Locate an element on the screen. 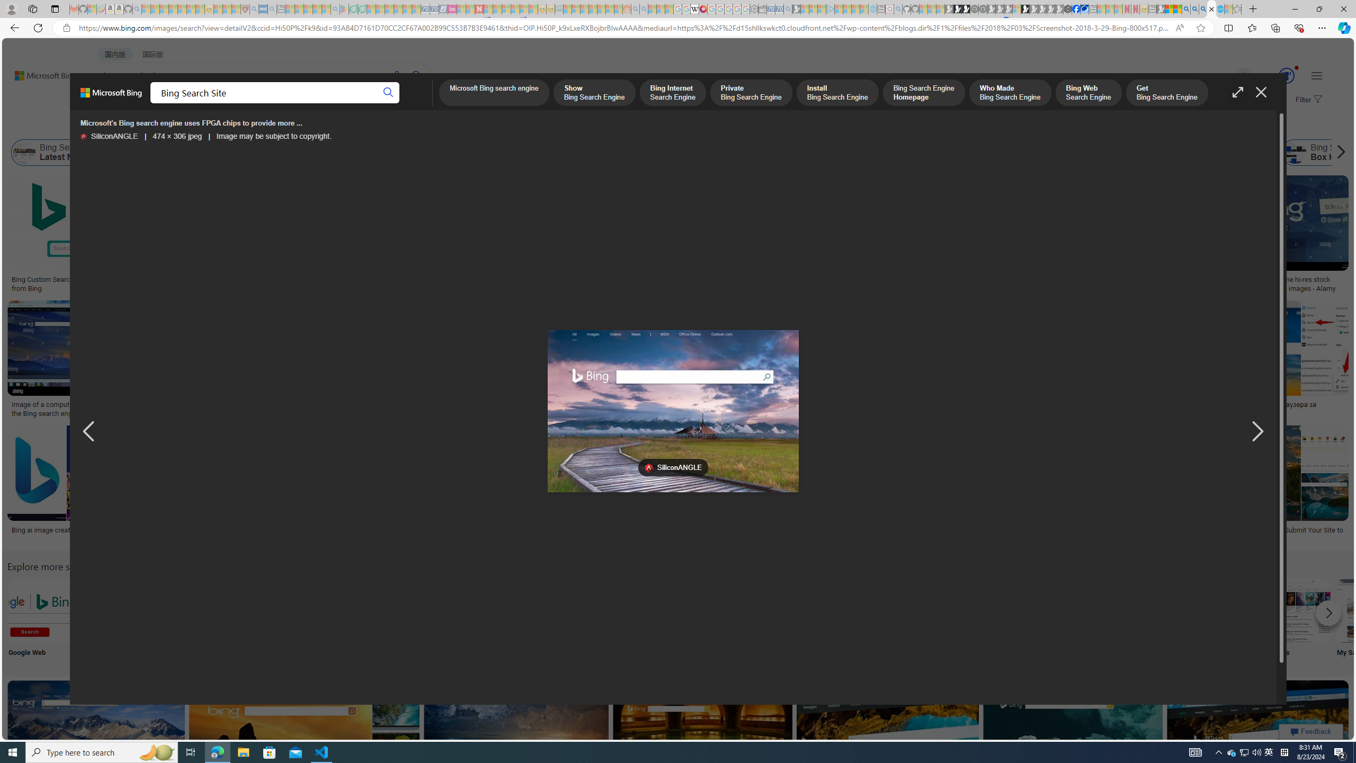 Image resolution: width=1356 pixels, height=763 pixels. Web Searching | Computer Applications for ManagersSave is located at coordinates (795, 486).